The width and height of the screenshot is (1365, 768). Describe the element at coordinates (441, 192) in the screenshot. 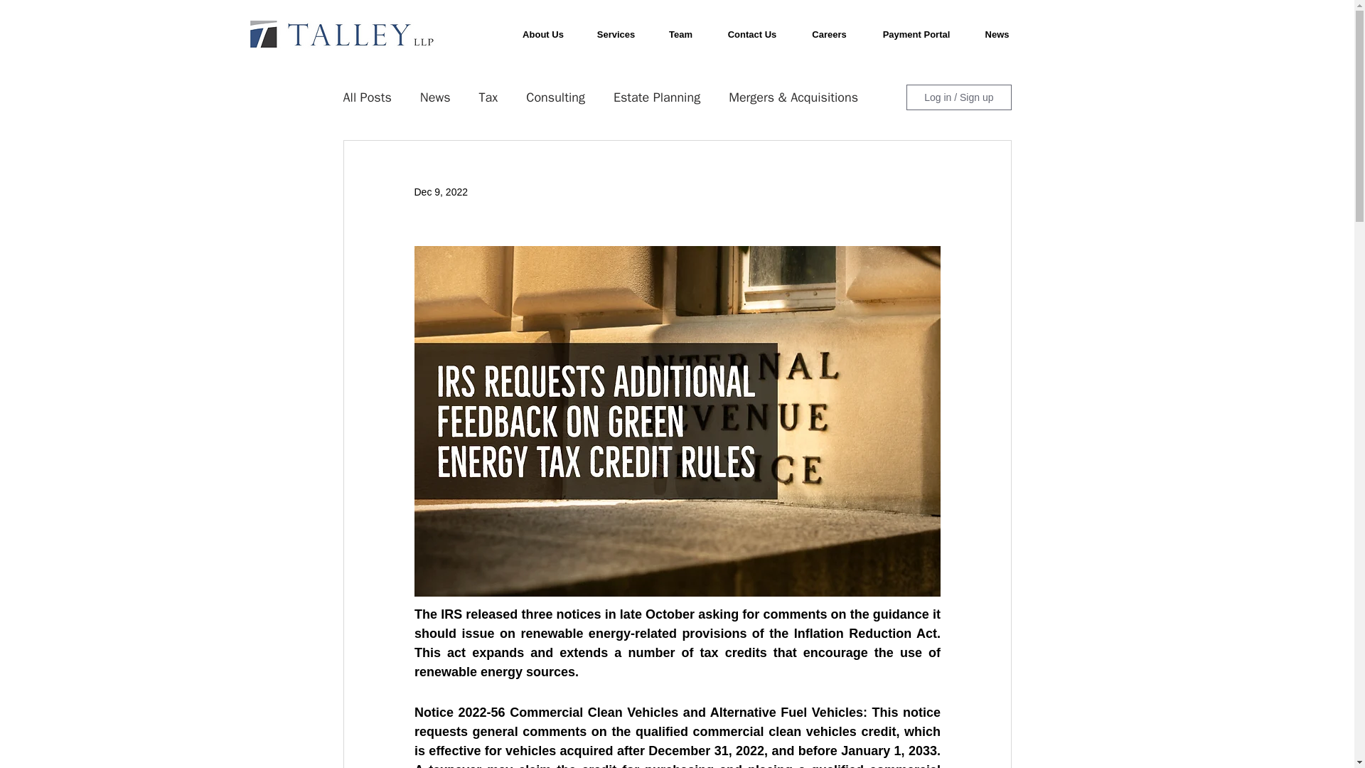

I see `Dec 9, 2022` at that location.